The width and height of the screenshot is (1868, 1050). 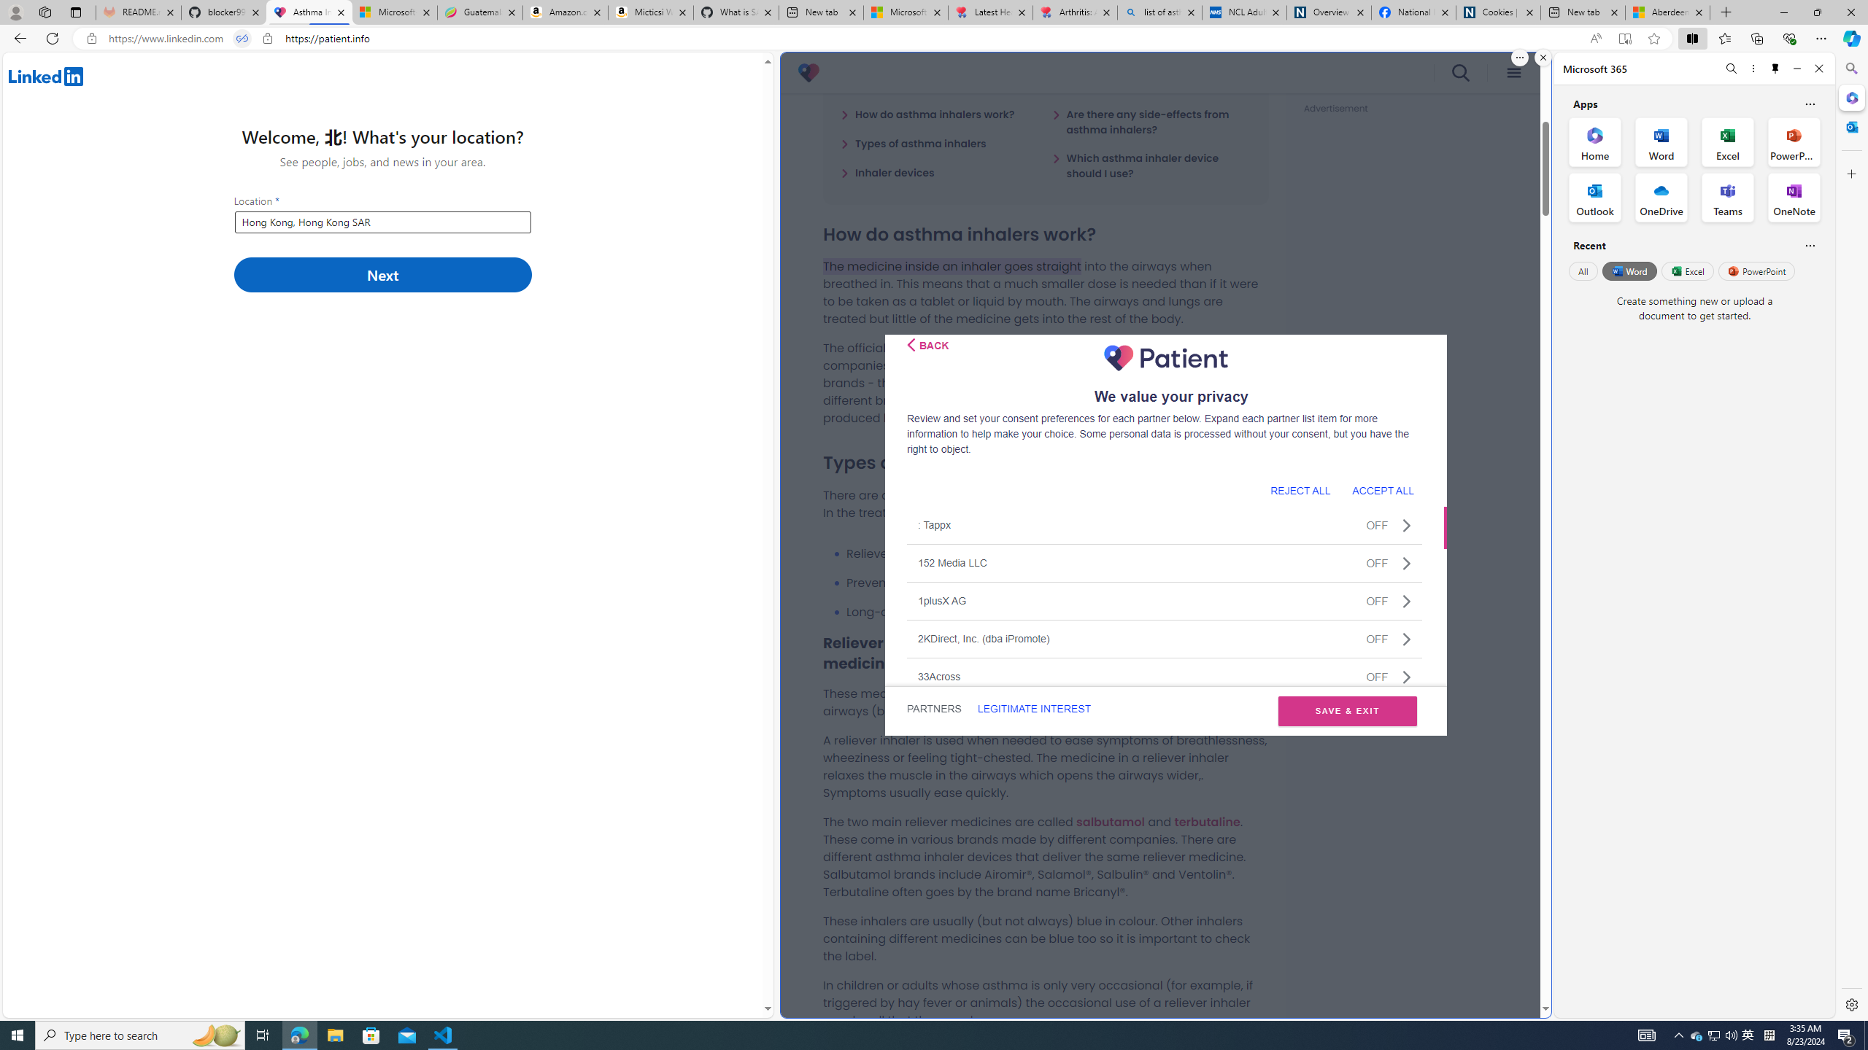 What do you see at coordinates (1057, 612) in the screenshot?
I see `Long-acting bronchodilators.` at bounding box center [1057, 612].